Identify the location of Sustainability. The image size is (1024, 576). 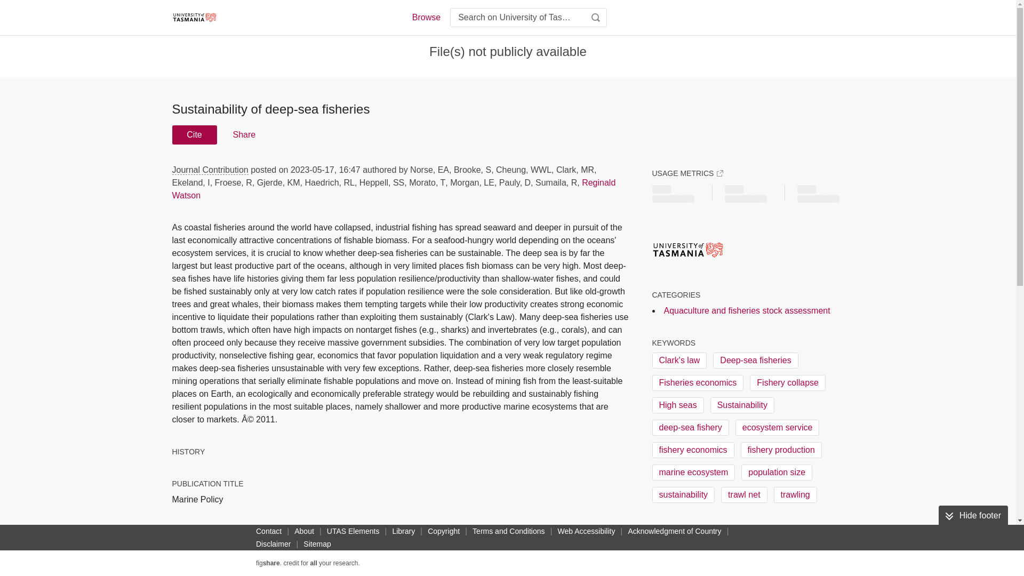
(742, 405).